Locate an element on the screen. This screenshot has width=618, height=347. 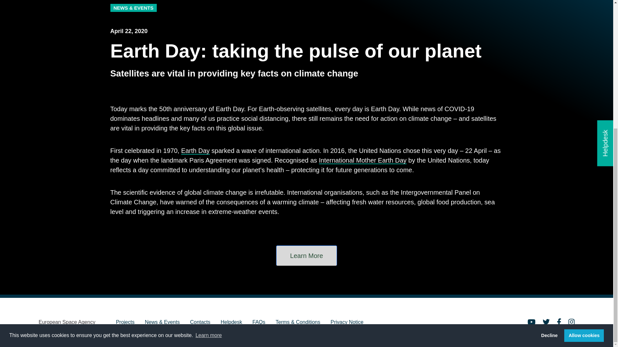
Allow cookies is located at coordinates (584, 134).